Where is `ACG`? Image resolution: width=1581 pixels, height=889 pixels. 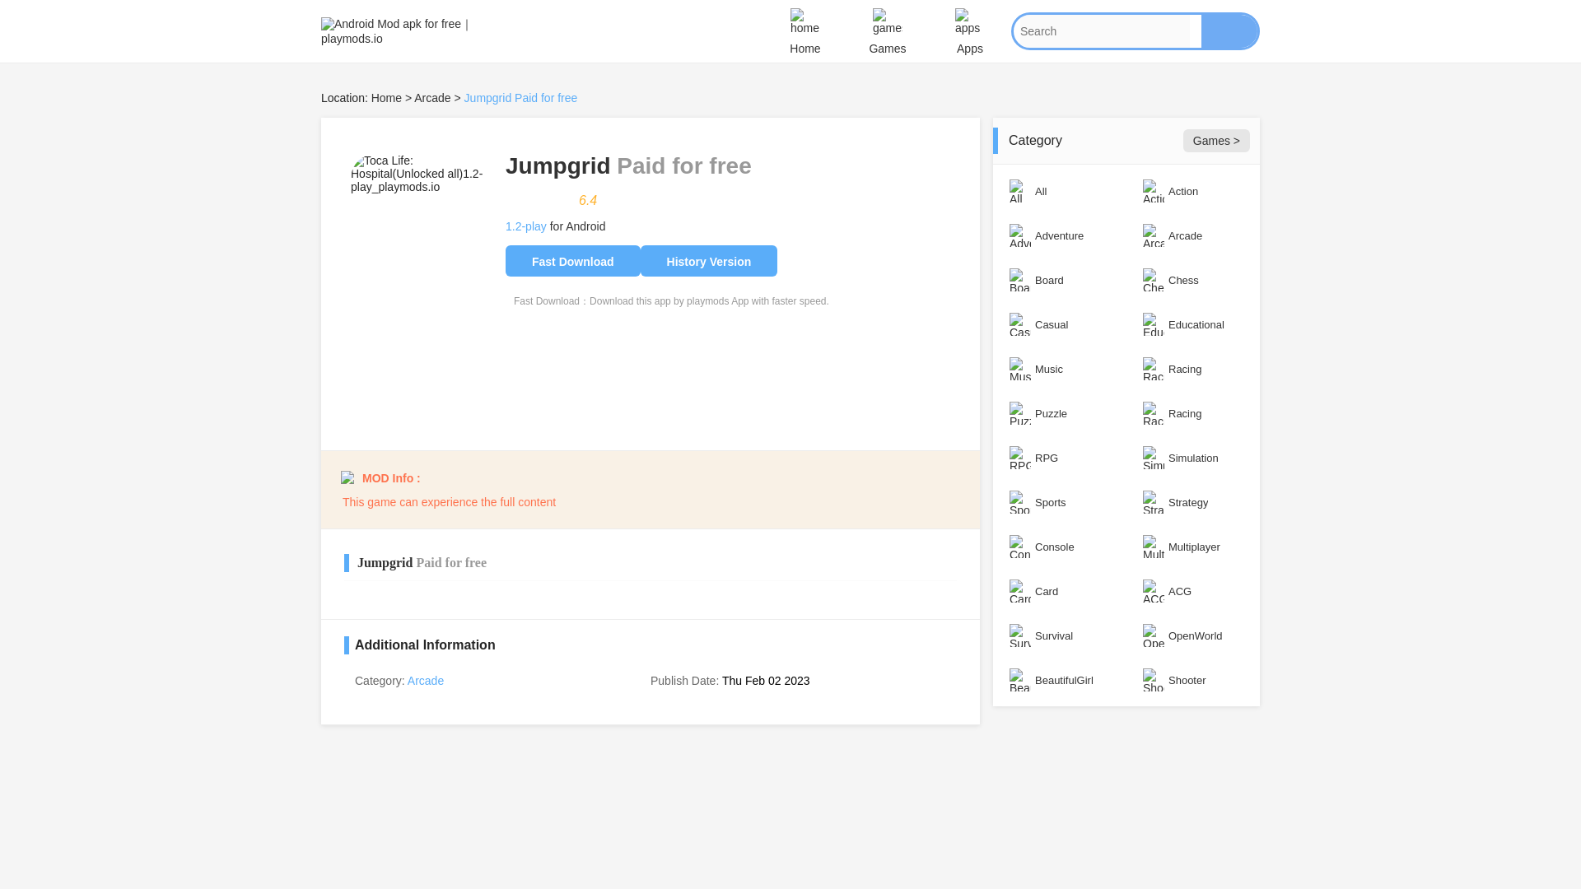
ACG is located at coordinates (1192, 591).